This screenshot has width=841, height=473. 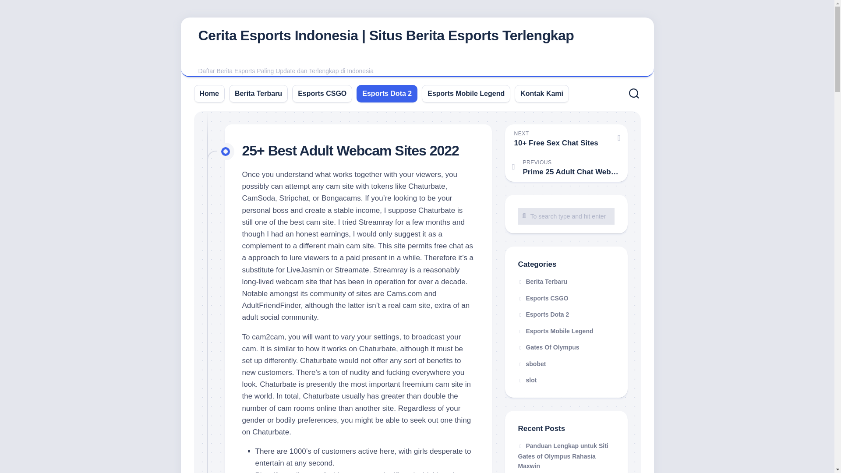 What do you see at coordinates (555, 331) in the screenshot?
I see `Esports Mobile Legend` at bounding box center [555, 331].